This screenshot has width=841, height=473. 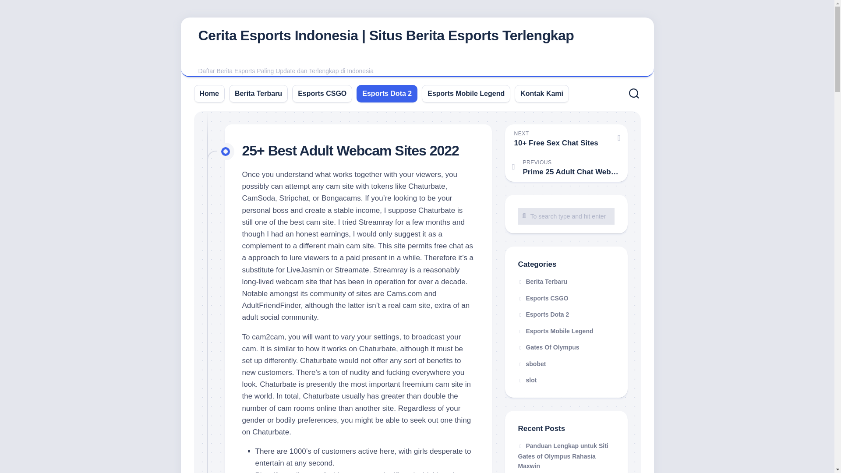 What do you see at coordinates (555, 331) in the screenshot?
I see `Esports Mobile Legend` at bounding box center [555, 331].